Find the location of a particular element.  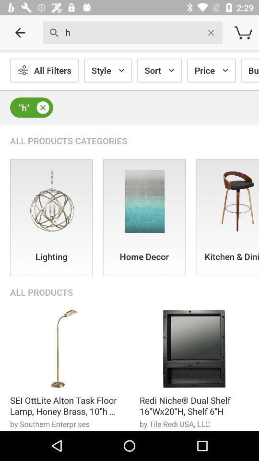

select the close button is located at coordinates (43, 108).